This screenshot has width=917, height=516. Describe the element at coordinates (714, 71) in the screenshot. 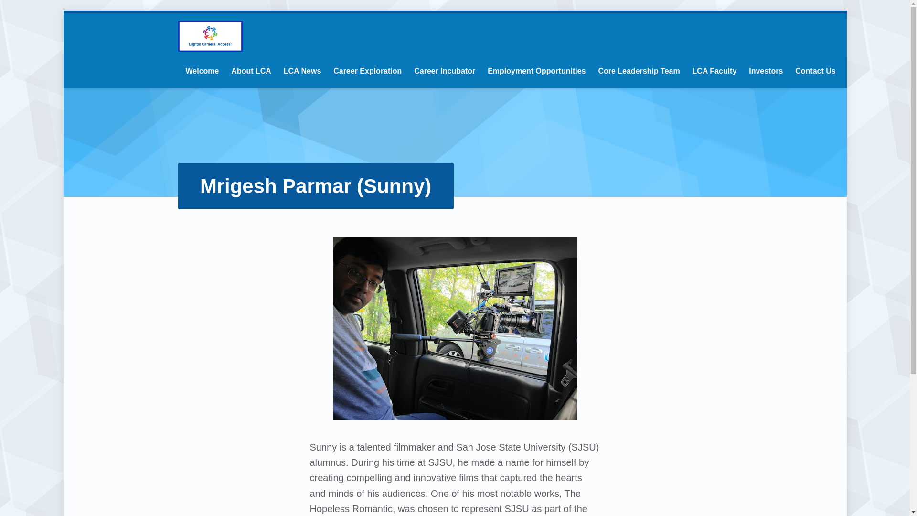

I see `LCA Faculty` at that location.